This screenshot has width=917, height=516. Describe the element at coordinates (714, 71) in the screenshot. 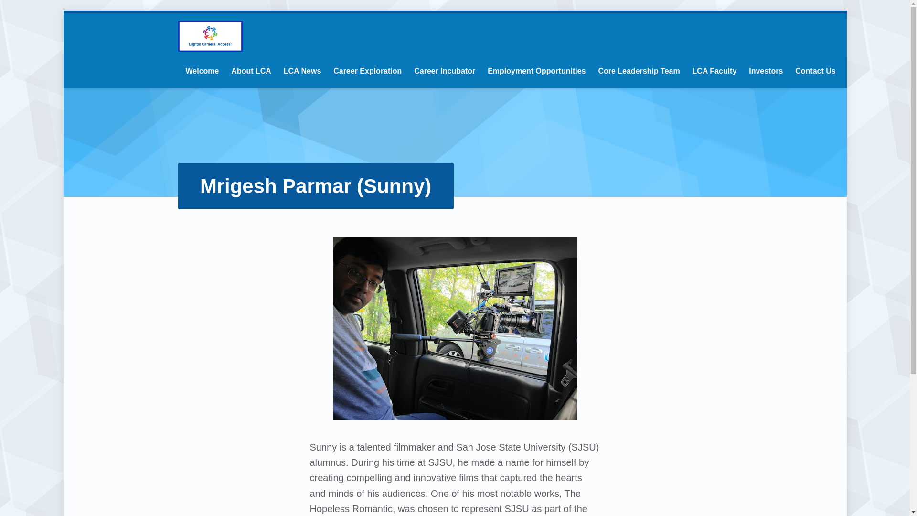

I see `LCA Faculty` at that location.